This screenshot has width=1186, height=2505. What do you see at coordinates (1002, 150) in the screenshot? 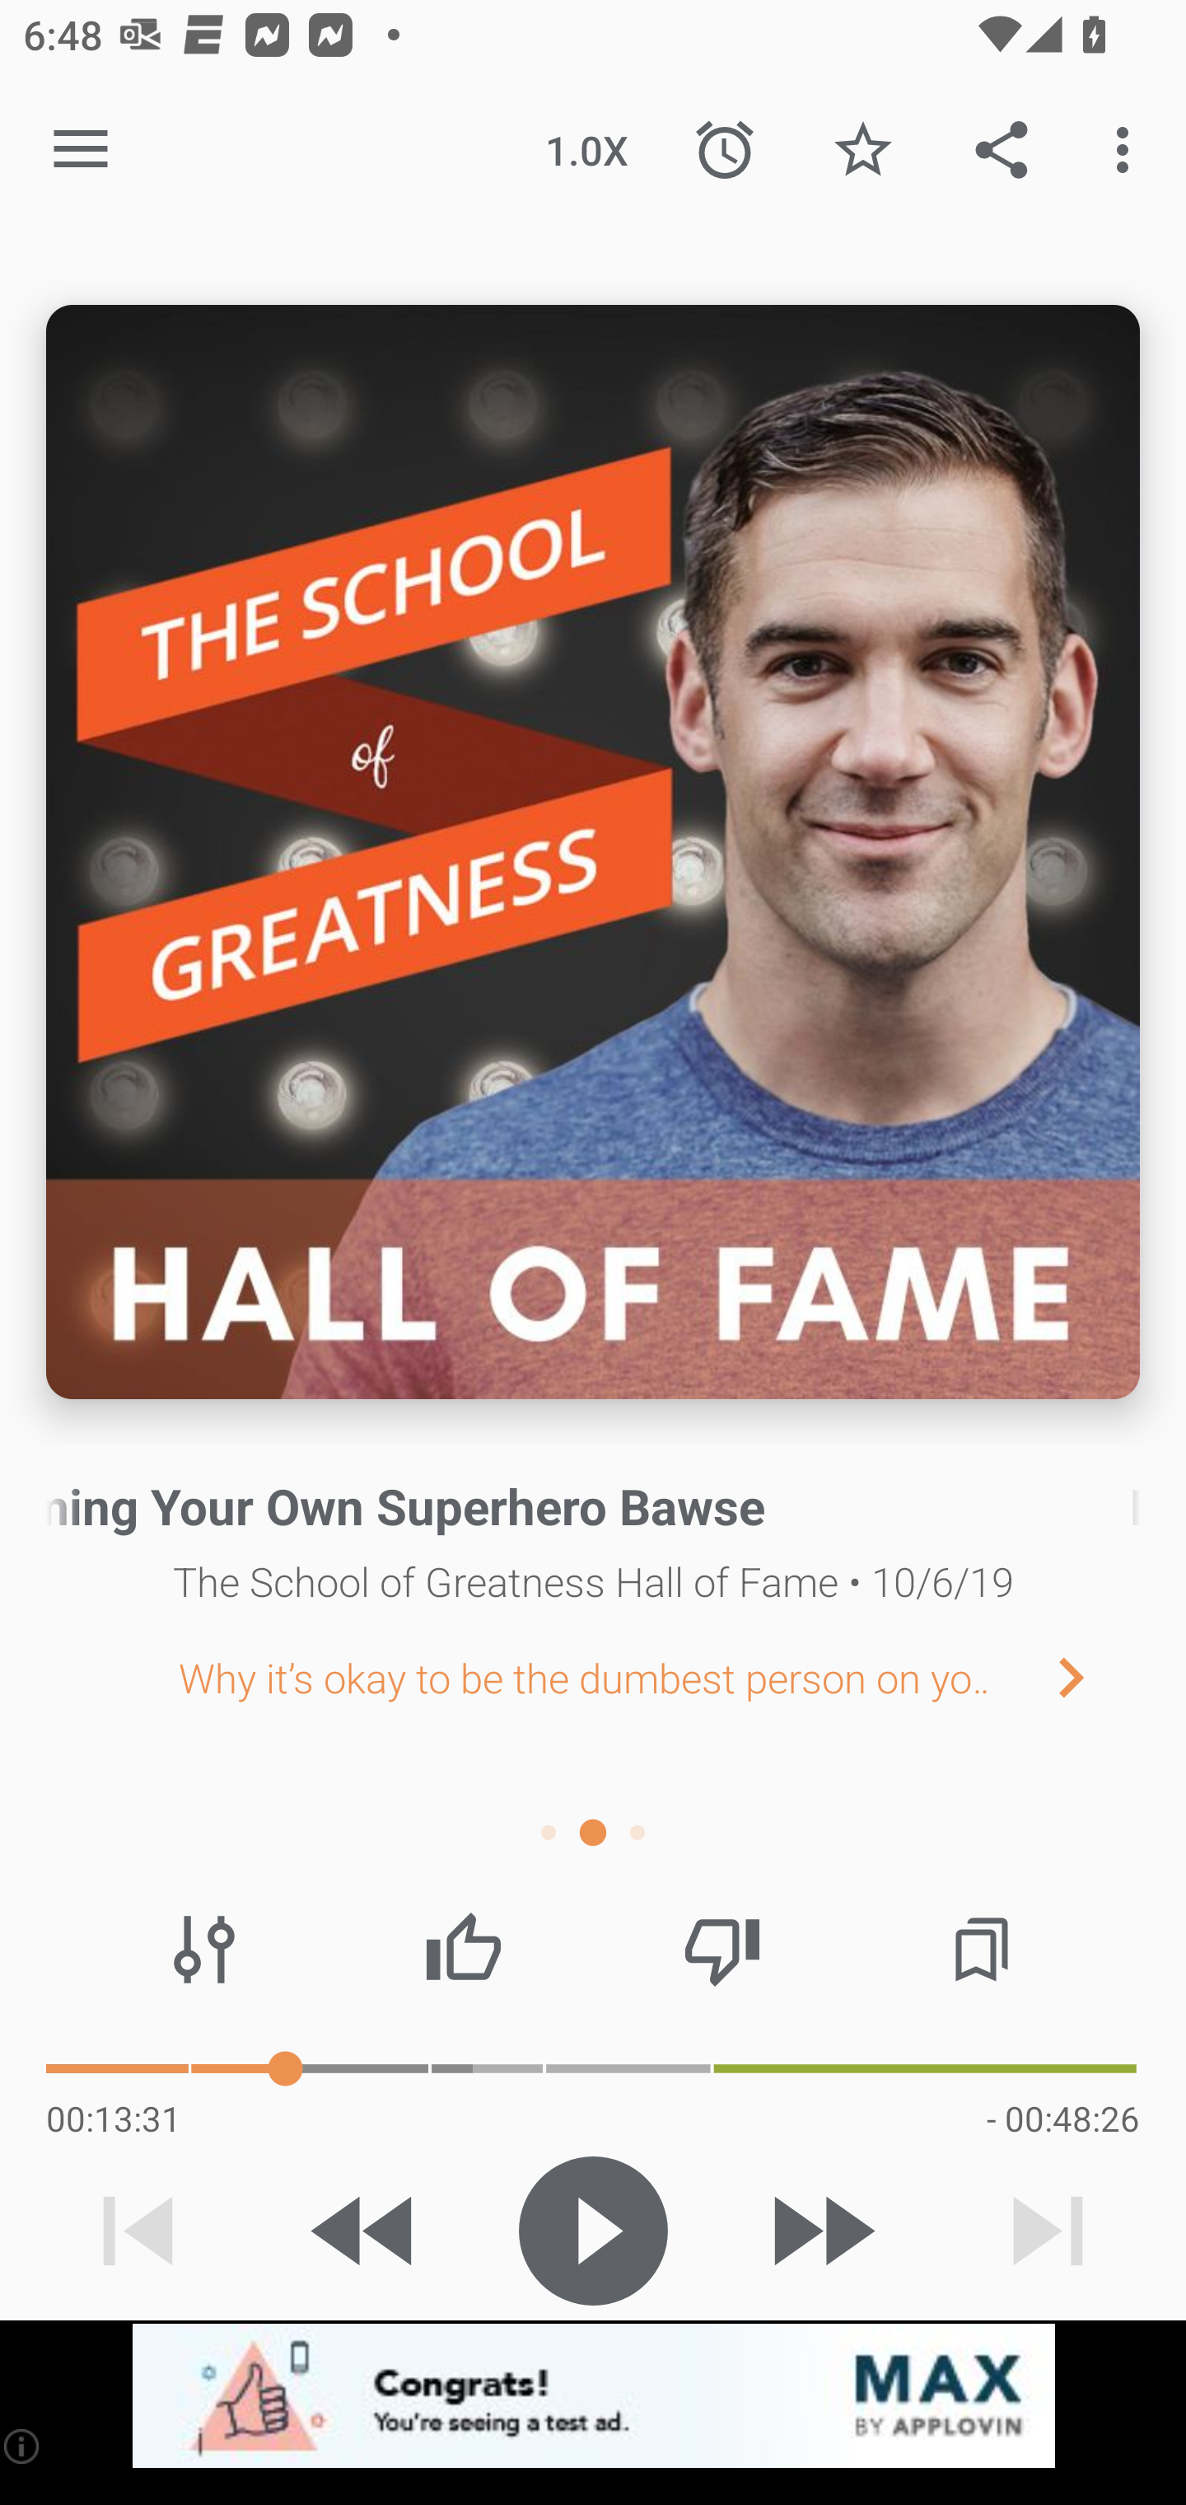
I see `Share` at bounding box center [1002, 150].